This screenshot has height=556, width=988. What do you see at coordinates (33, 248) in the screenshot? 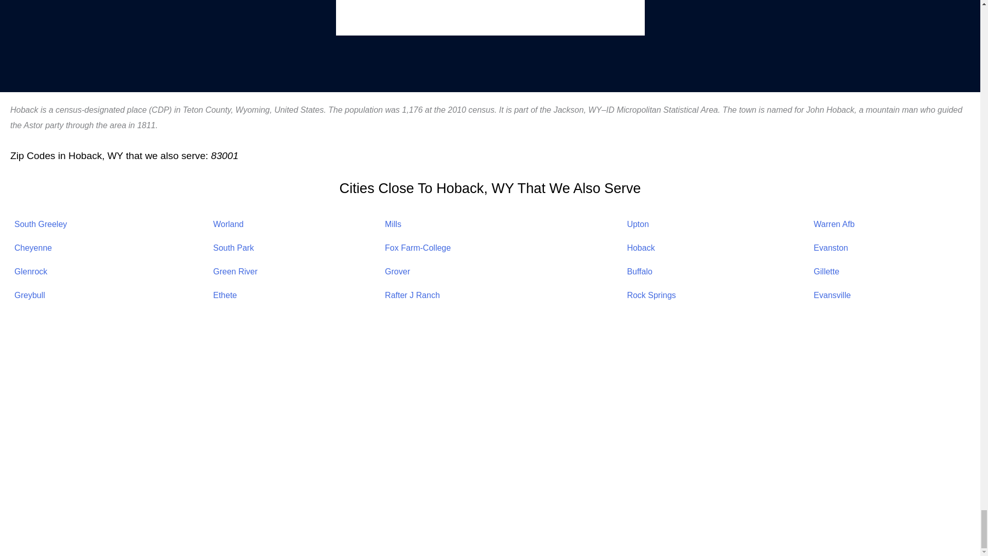
I see `Cheyenne` at bounding box center [33, 248].